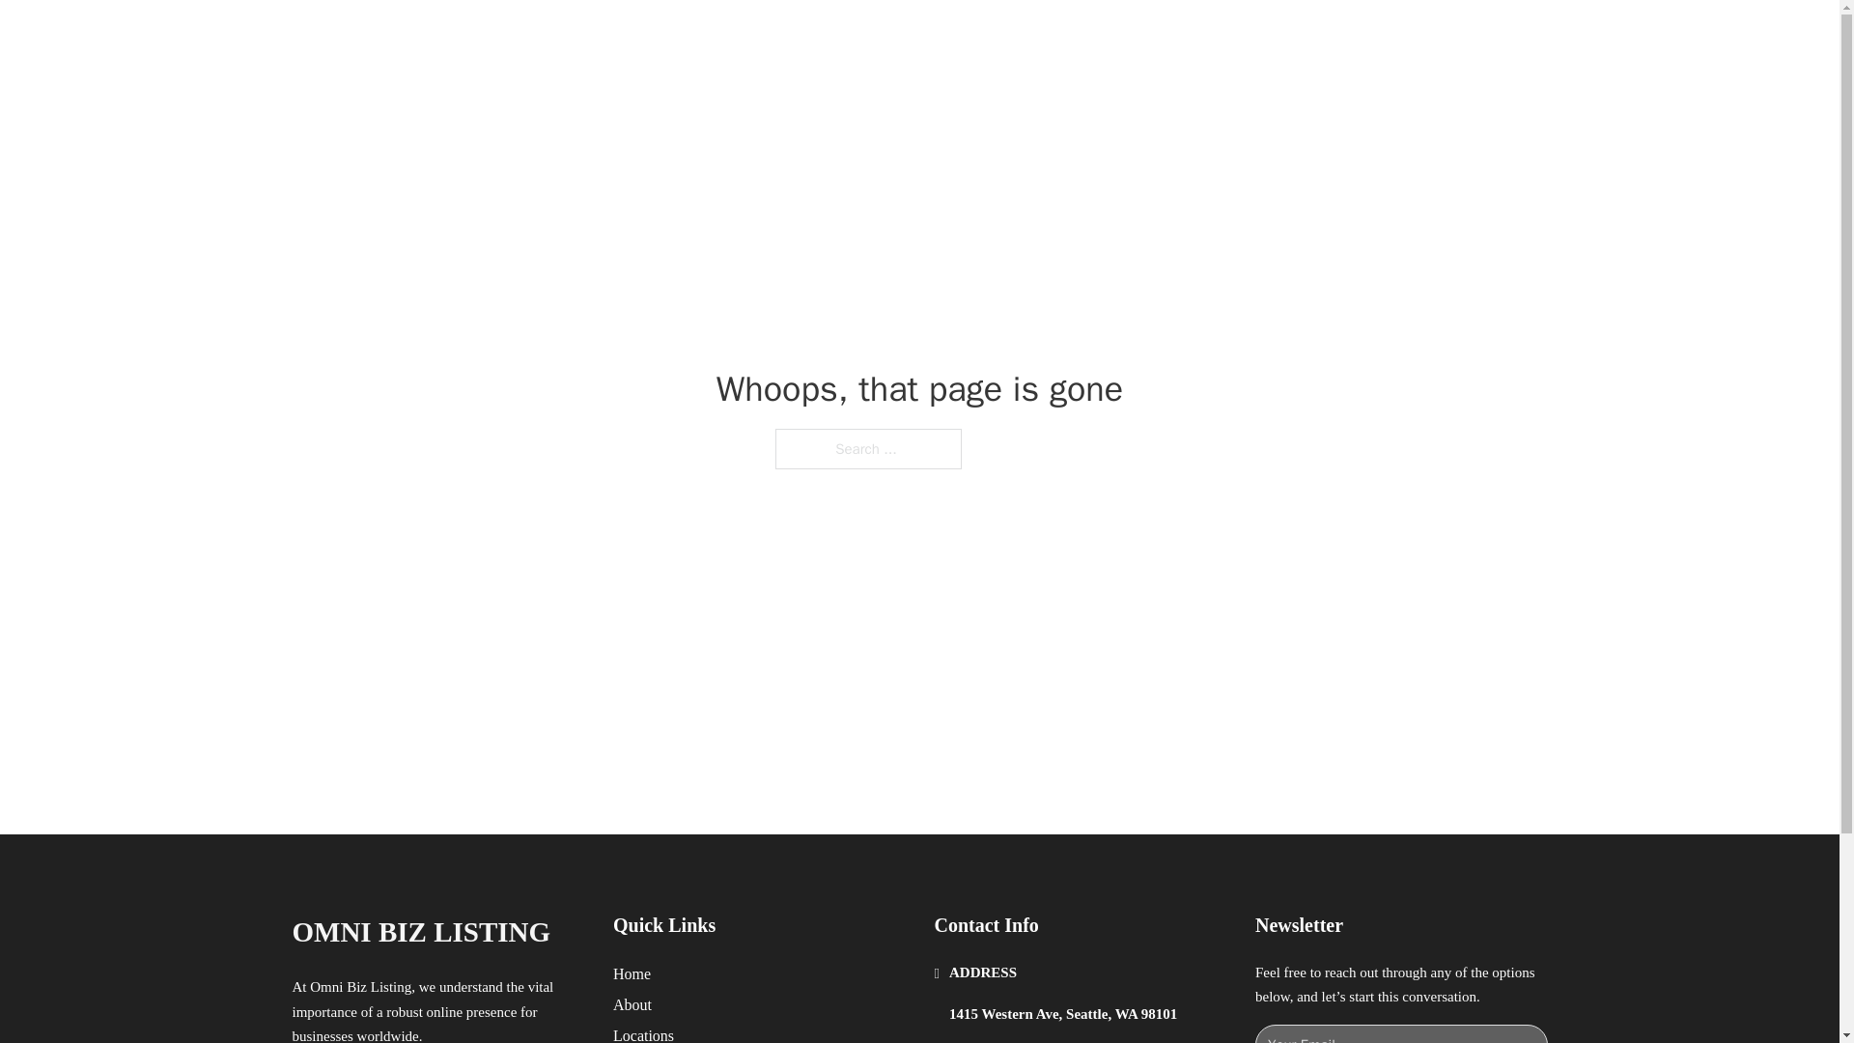 Image resolution: width=1854 pixels, height=1043 pixels. Describe the element at coordinates (1170, 37) in the screenshot. I see `HOME` at that location.